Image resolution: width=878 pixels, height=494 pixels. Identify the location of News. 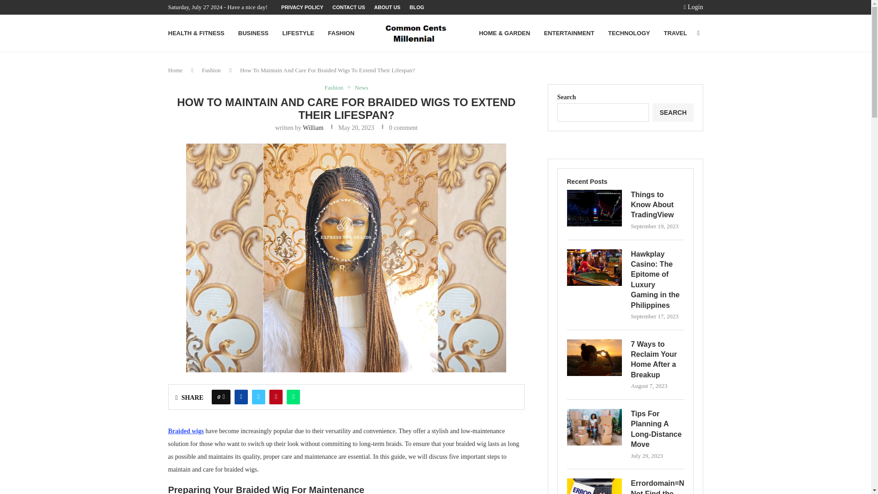
(361, 87).